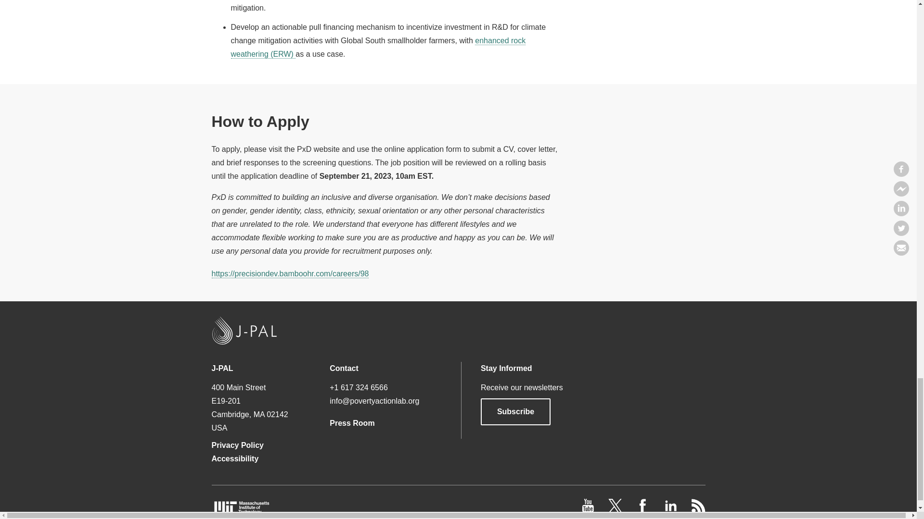  Describe the element at coordinates (589, 510) in the screenshot. I see `youtube` at that location.